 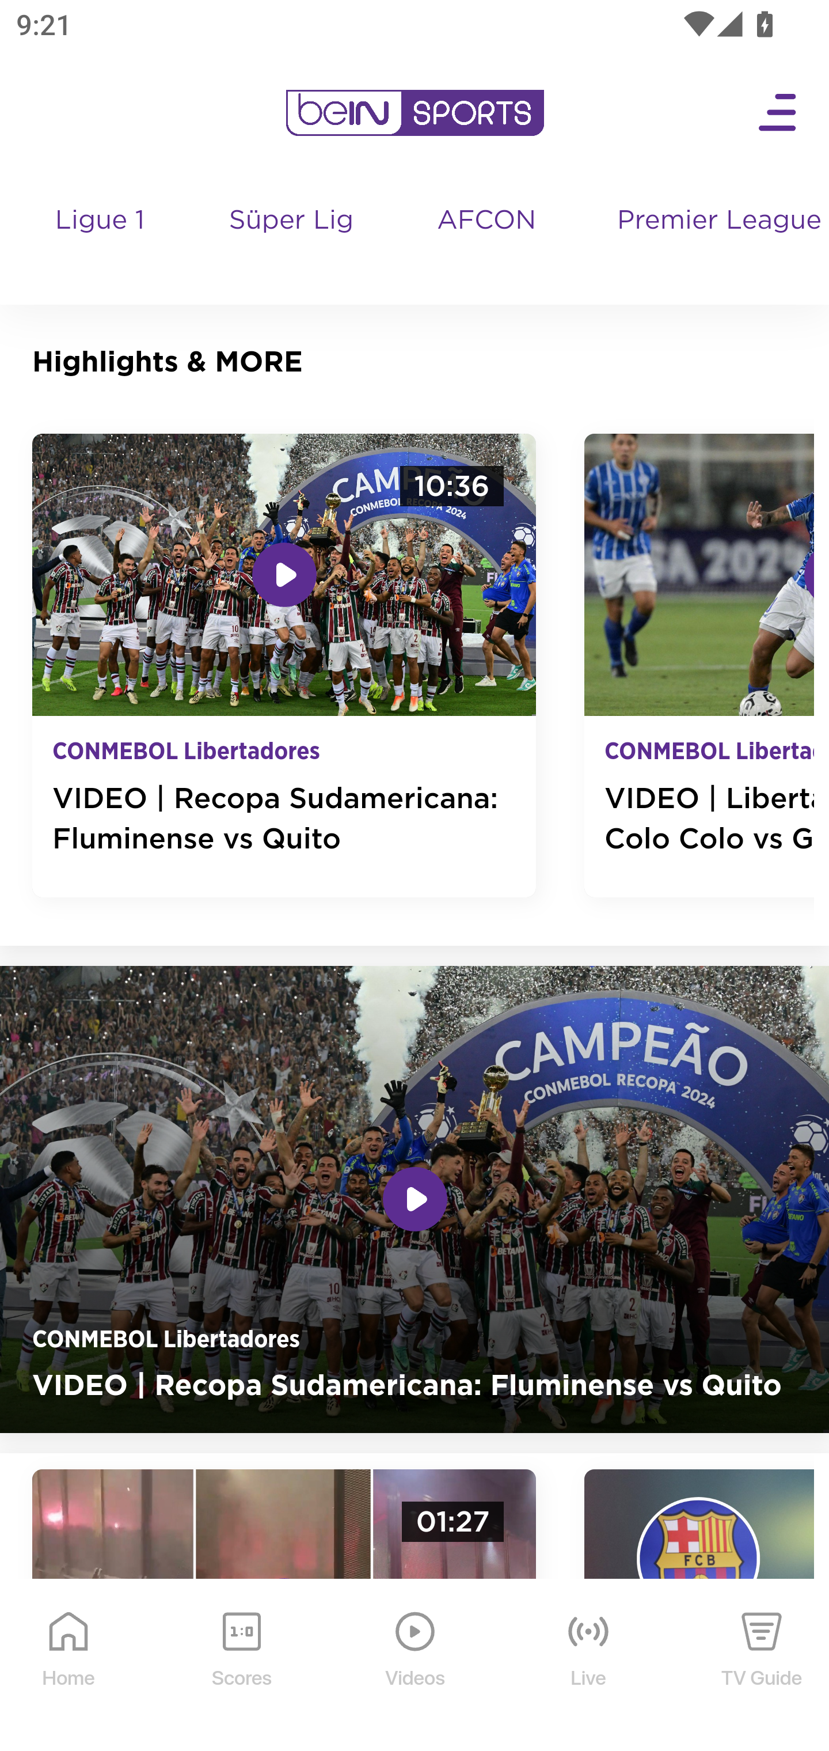 I want to click on Home Home Icon Home, so click(x=69, y=1666).